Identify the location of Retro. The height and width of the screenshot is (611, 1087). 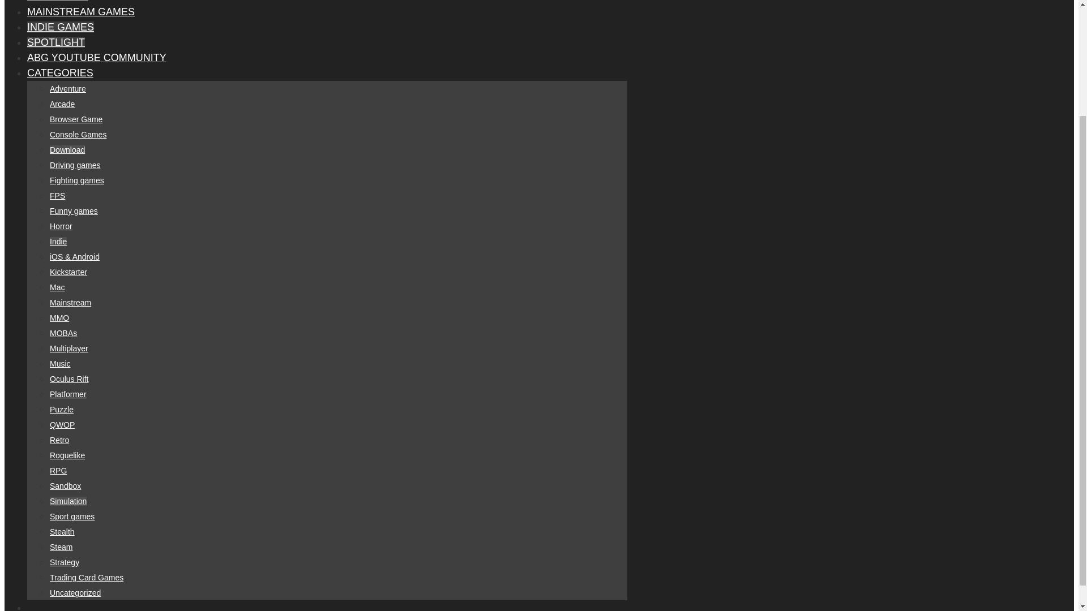
(59, 440).